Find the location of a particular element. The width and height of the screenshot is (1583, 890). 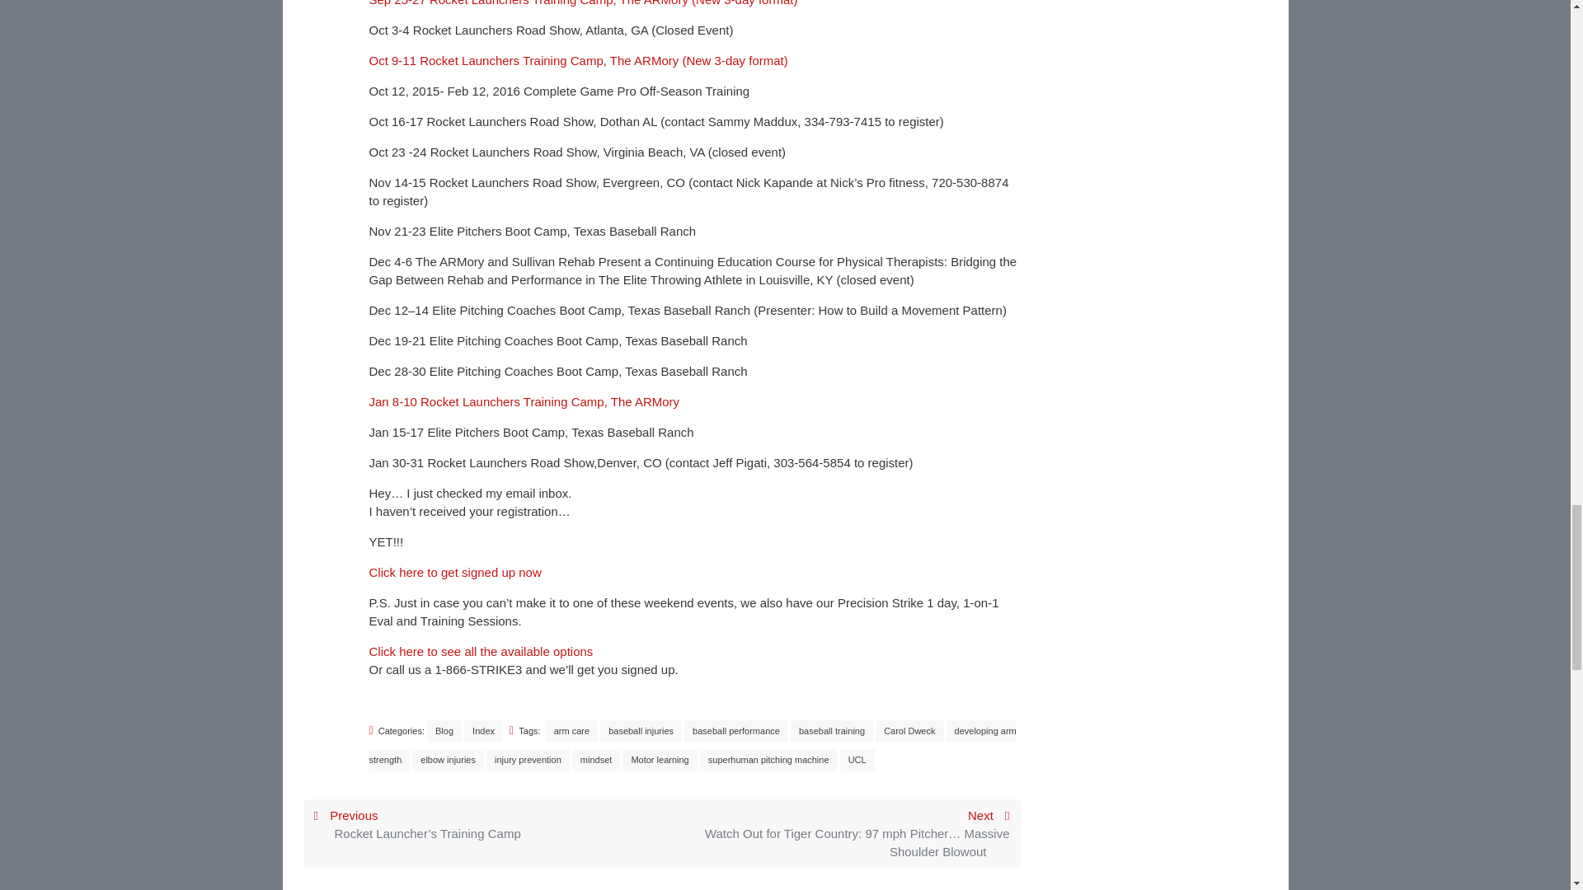

baseball training is located at coordinates (831, 730).